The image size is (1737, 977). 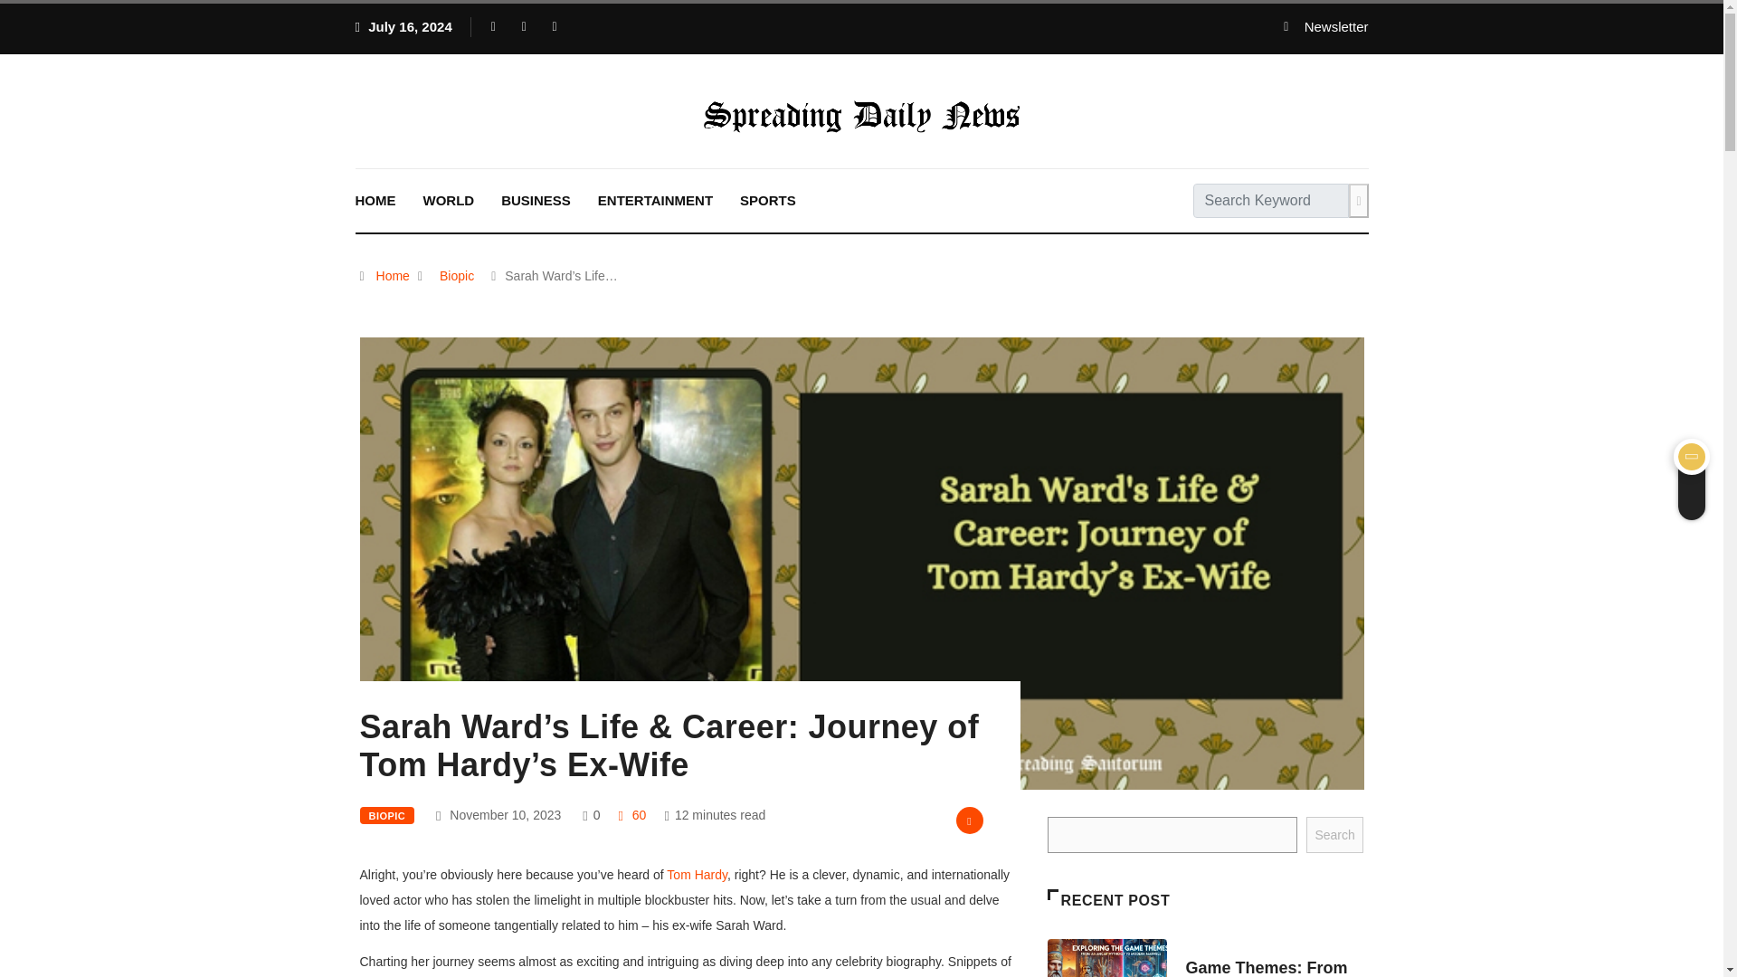 What do you see at coordinates (387, 816) in the screenshot?
I see `BIOPIC` at bounding box center [387, 816].